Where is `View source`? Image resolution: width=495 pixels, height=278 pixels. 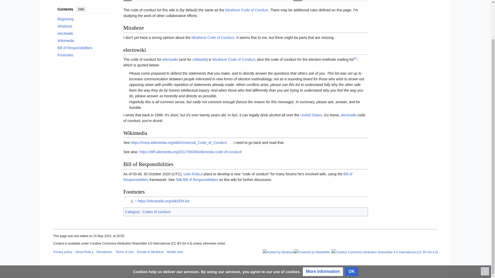
View source is located at coordinates (316, 1).